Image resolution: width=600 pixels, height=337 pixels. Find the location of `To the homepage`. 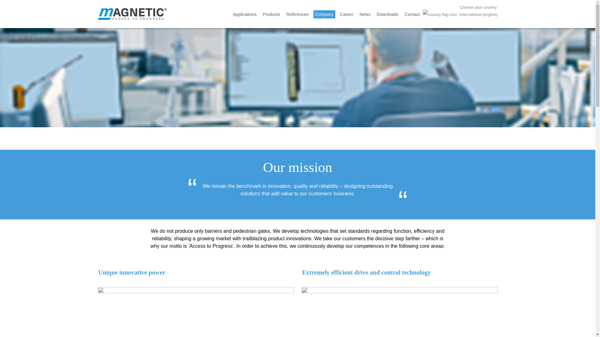

To the homepage is located at coordinates (132, 14).